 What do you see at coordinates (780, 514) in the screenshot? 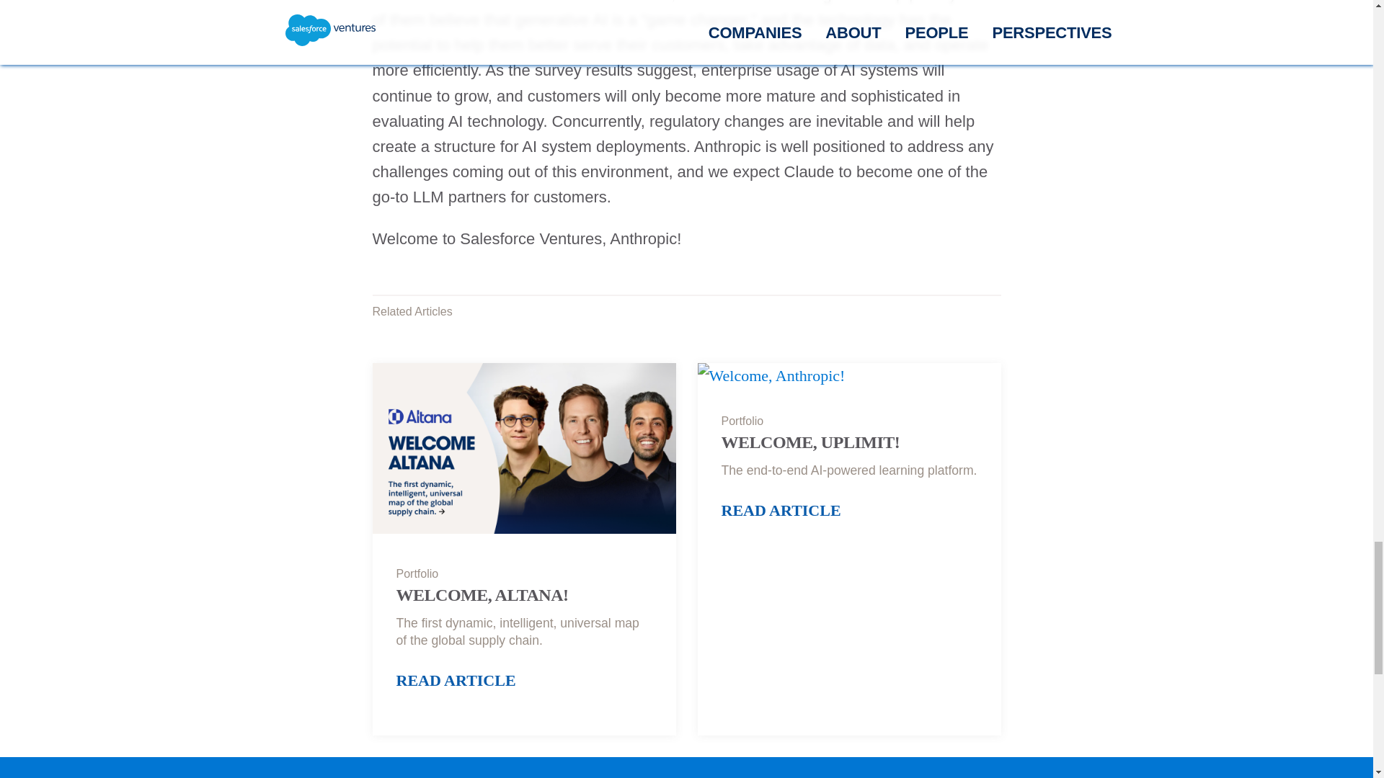
I see `READ ARTICLE` at bounding box center [780, 514].